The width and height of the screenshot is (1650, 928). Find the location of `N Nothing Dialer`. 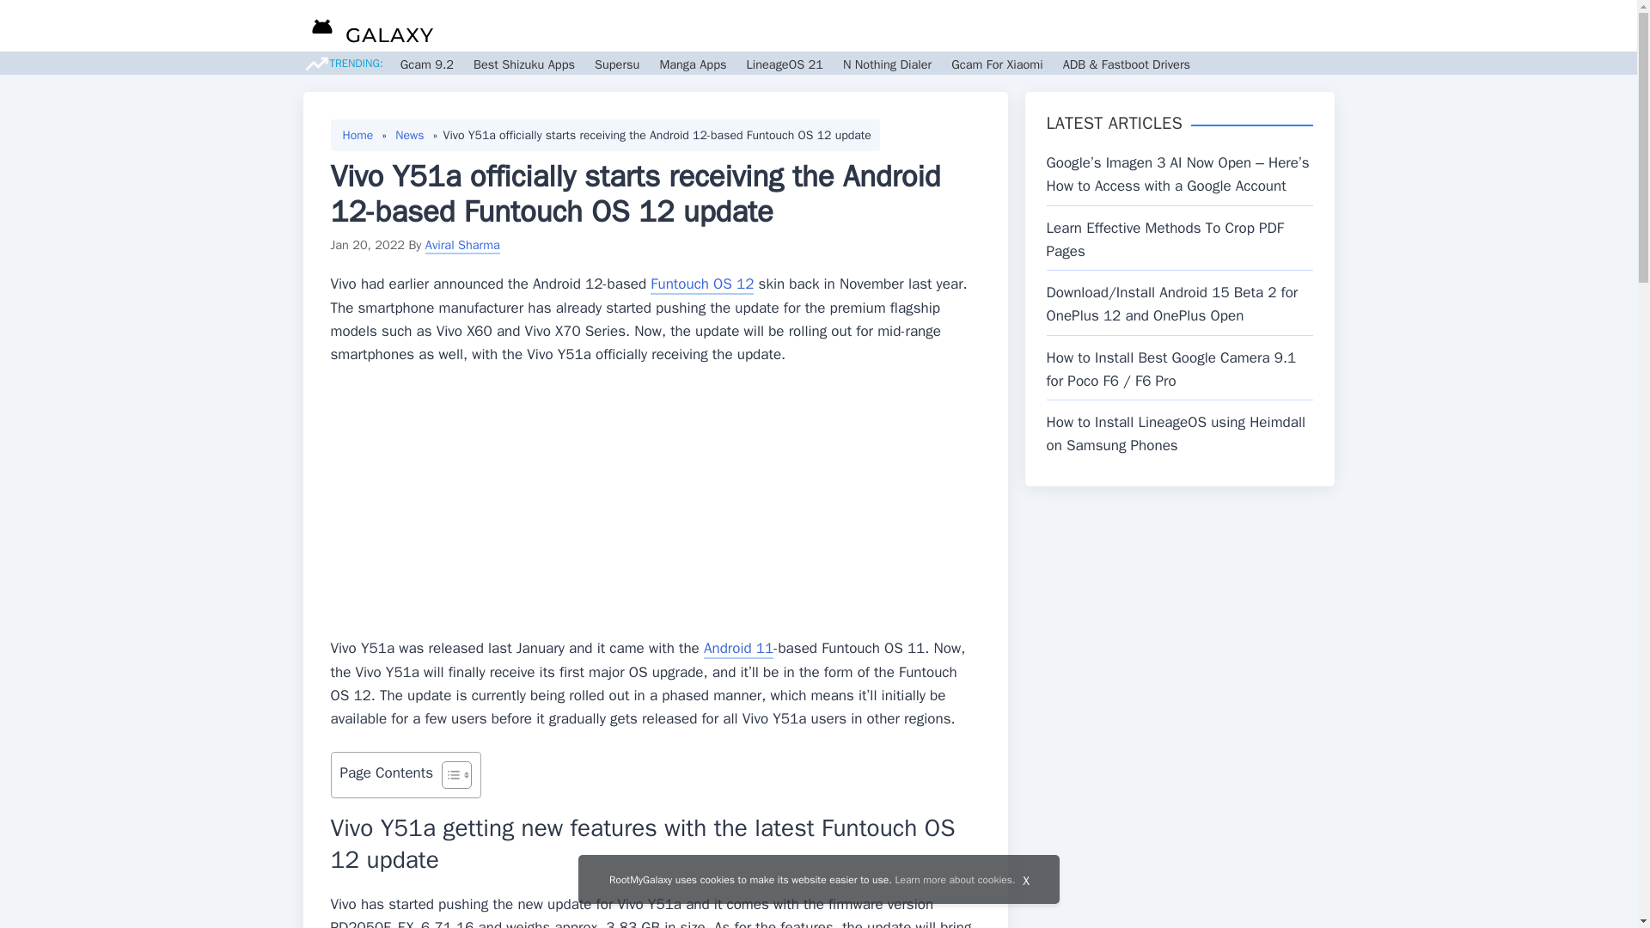

N Nothing Dialer is located at coordinates (887, 64).